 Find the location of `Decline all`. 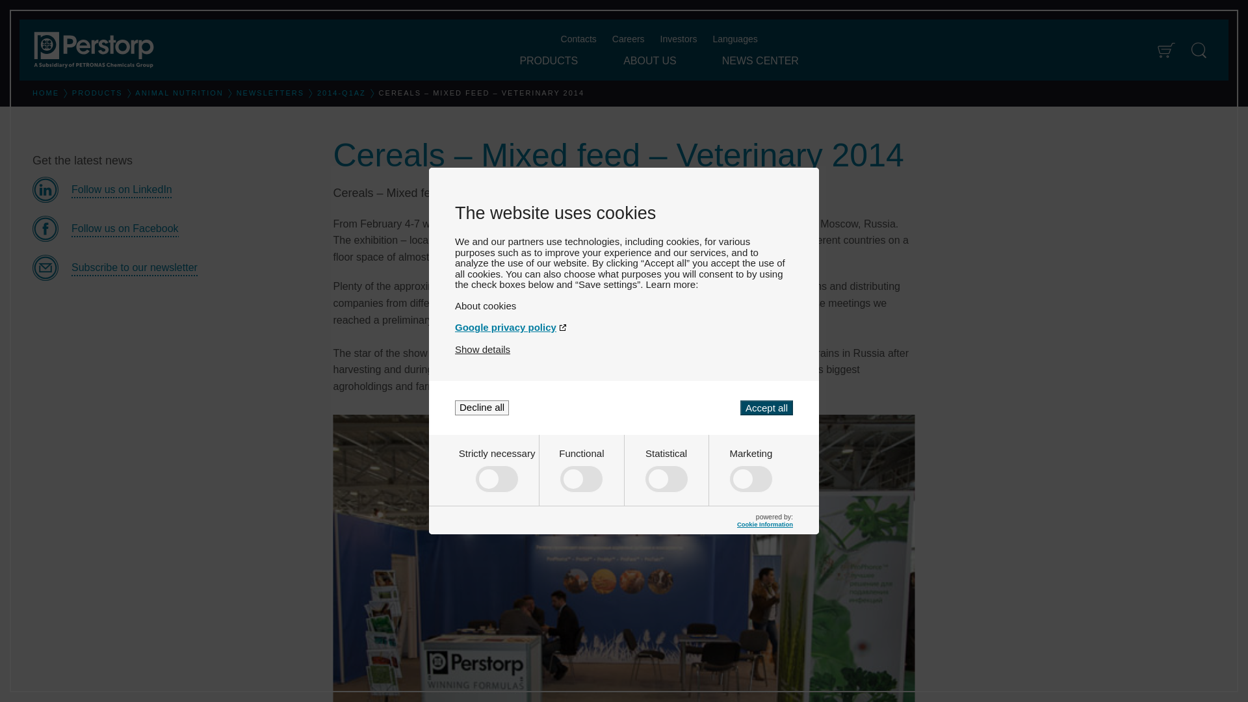

Decline all is located at coordinates (482, 408).